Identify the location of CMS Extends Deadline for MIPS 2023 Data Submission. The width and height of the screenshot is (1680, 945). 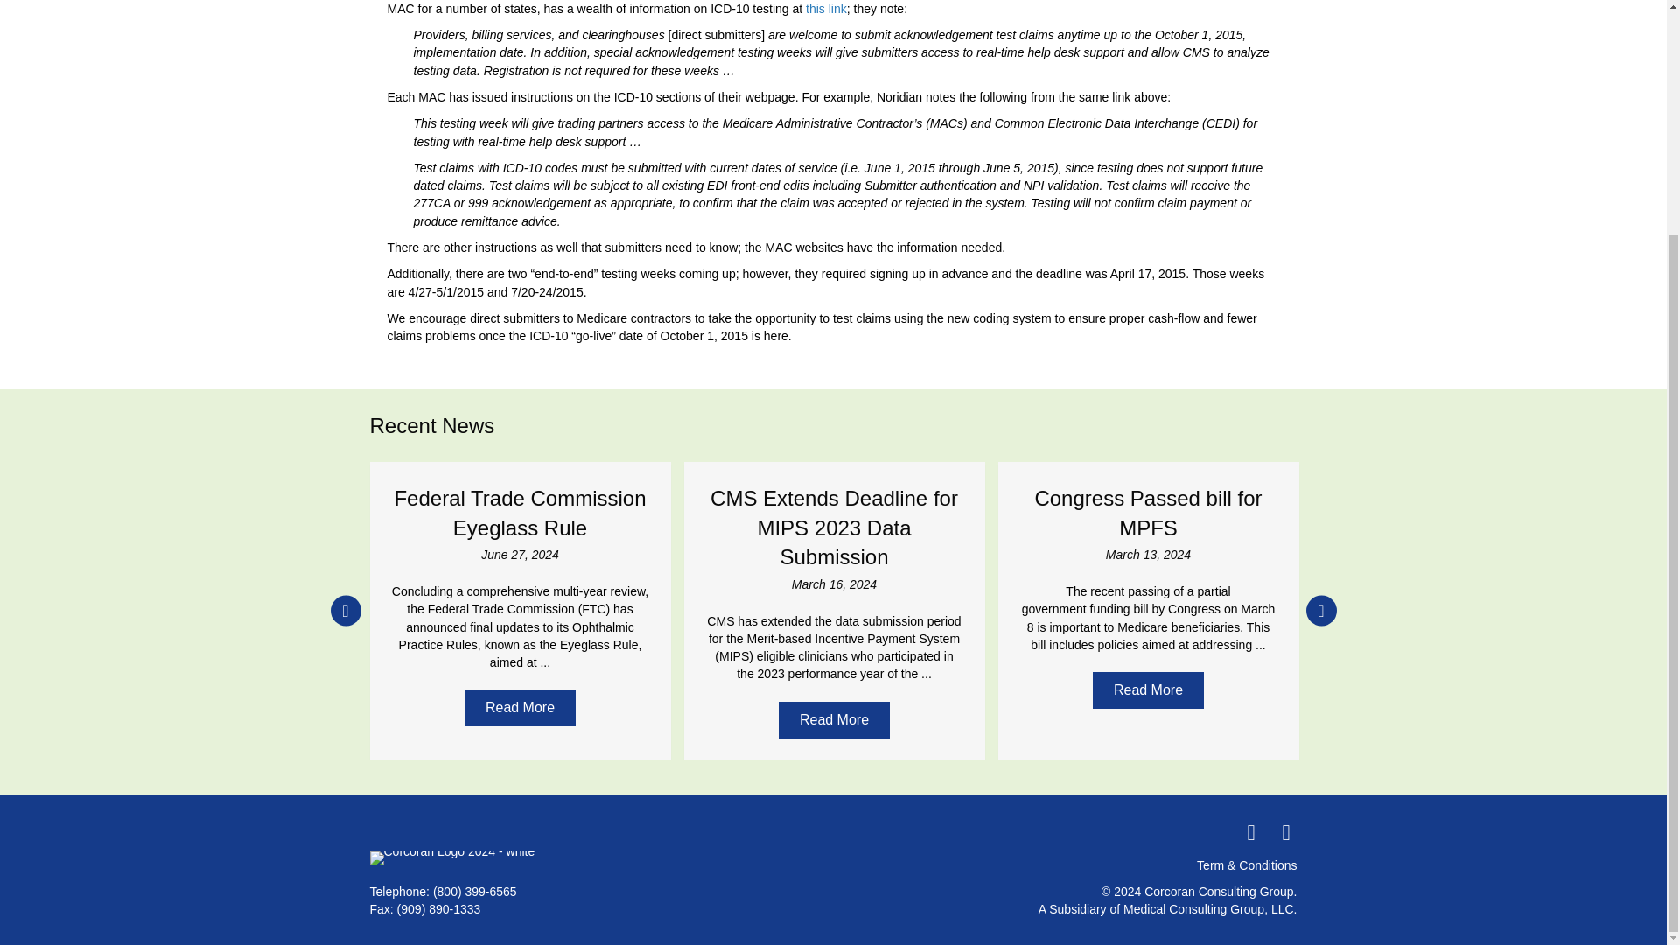
(834, 528).